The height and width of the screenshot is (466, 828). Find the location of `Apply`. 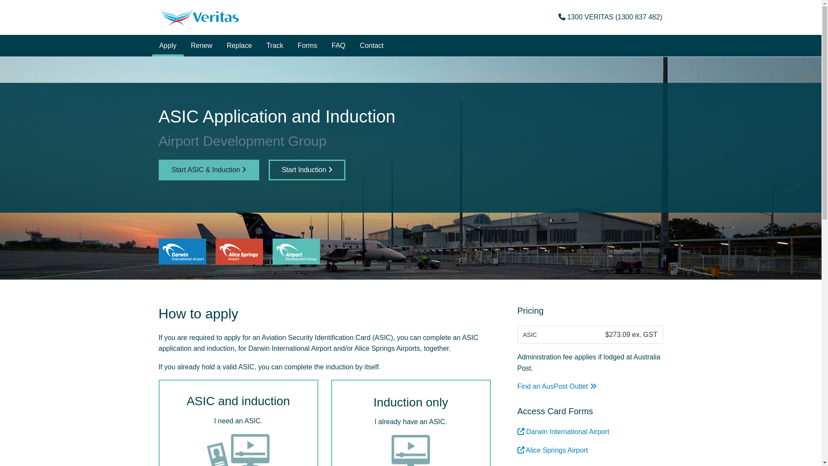

Apply is located at coordinates (167, 46).